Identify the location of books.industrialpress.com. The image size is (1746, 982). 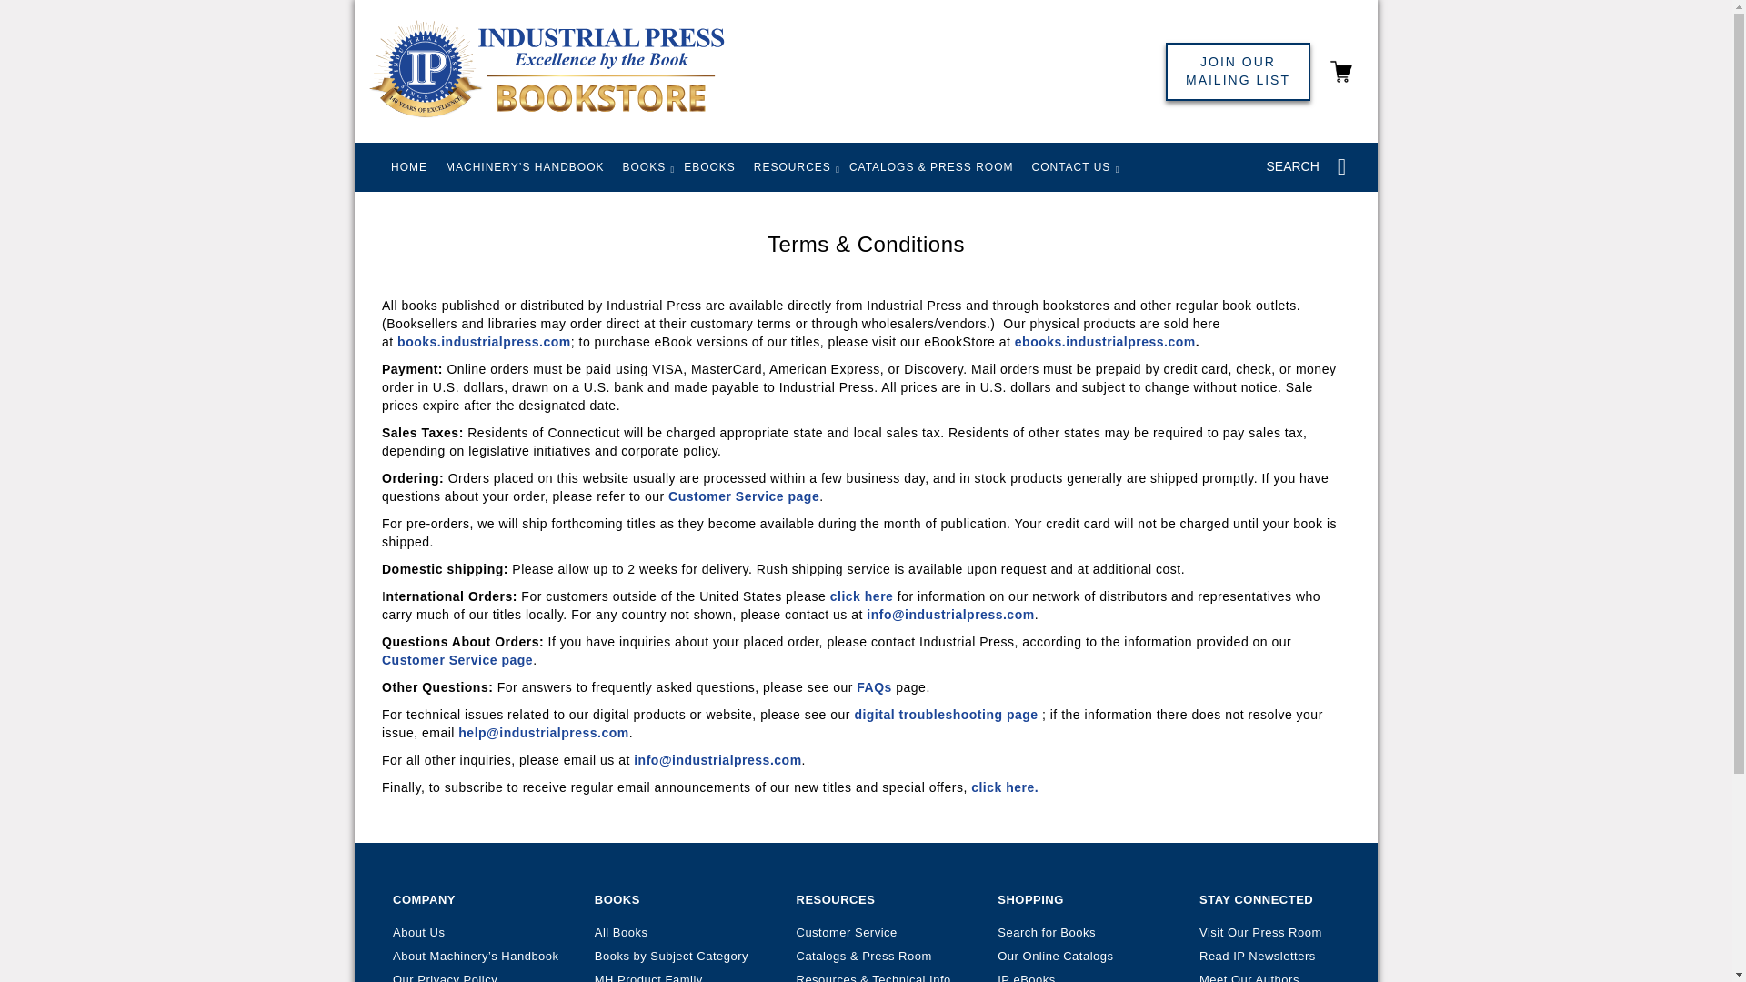
(484, 342).